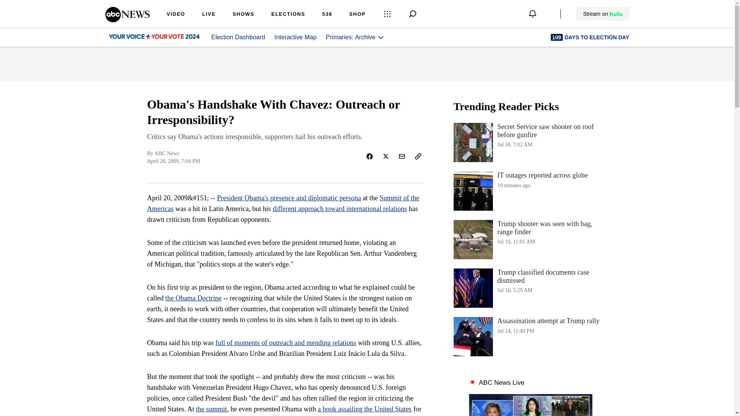 The width and height of the screenshot is (740, 416). Describe the element at coordinates (176, 15) in the screenshot. I see `VIDEO` at that location.